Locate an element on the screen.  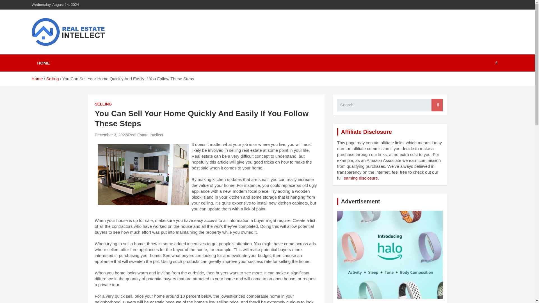
December 3, 2022 is located at coordinates (111, 135).